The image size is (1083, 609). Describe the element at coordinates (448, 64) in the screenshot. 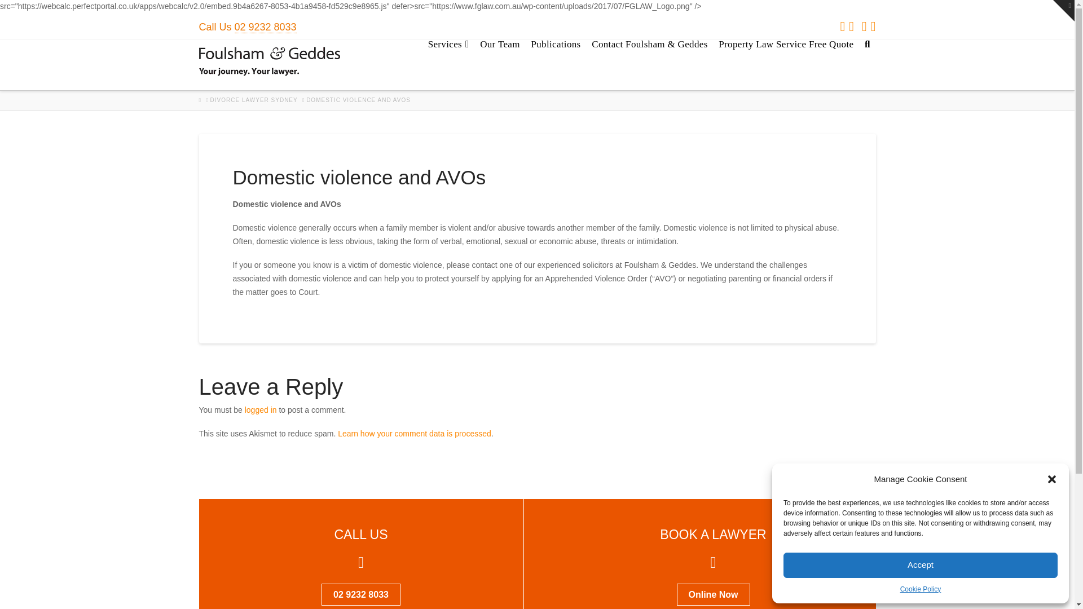

I see `Services` at that location.